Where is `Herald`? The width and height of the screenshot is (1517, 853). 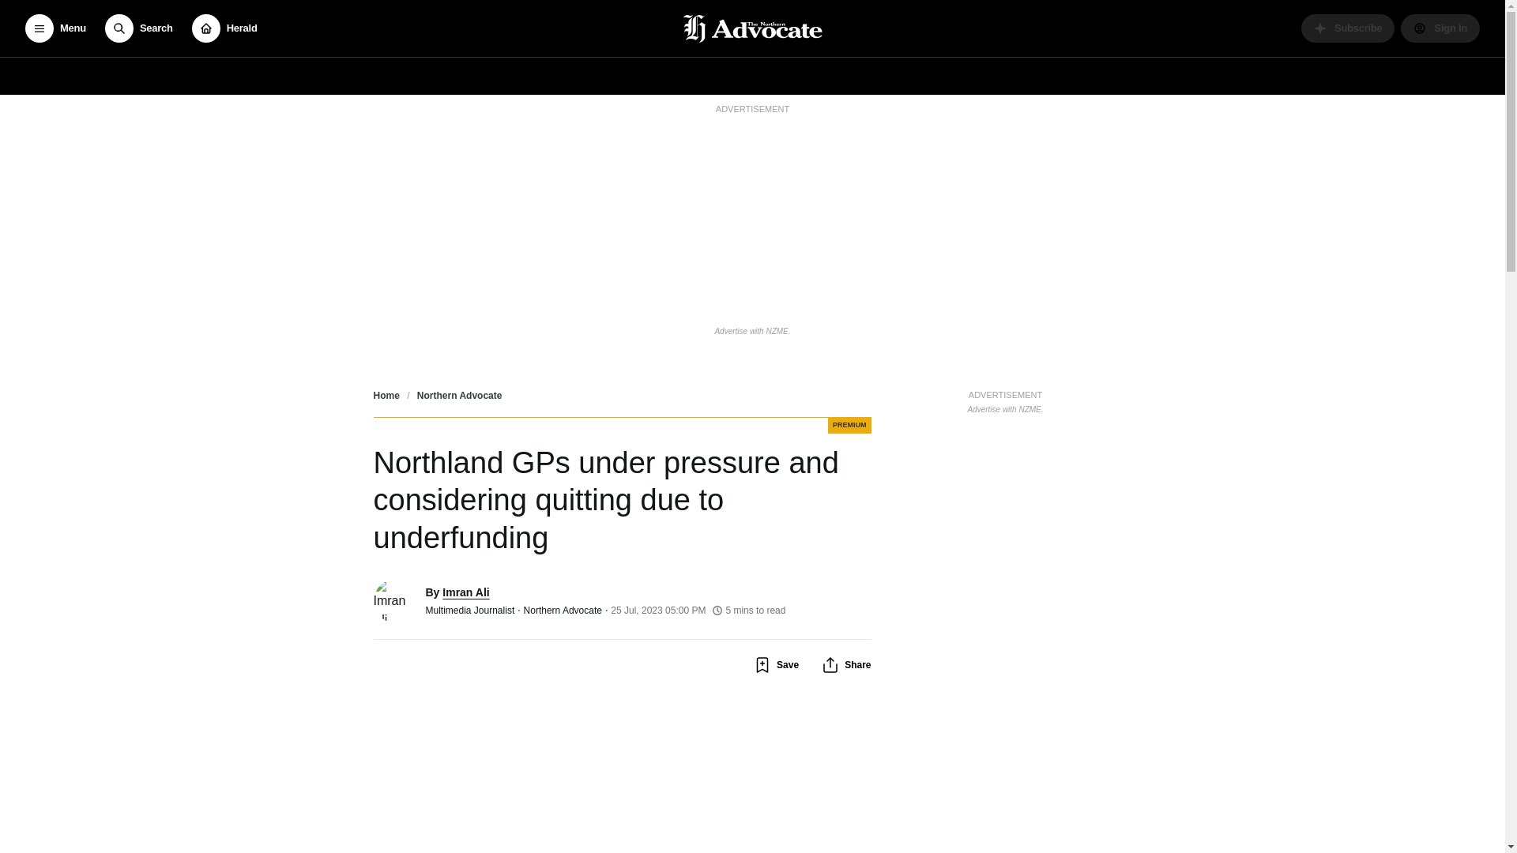
Herald is located at coordinates (224, 28).